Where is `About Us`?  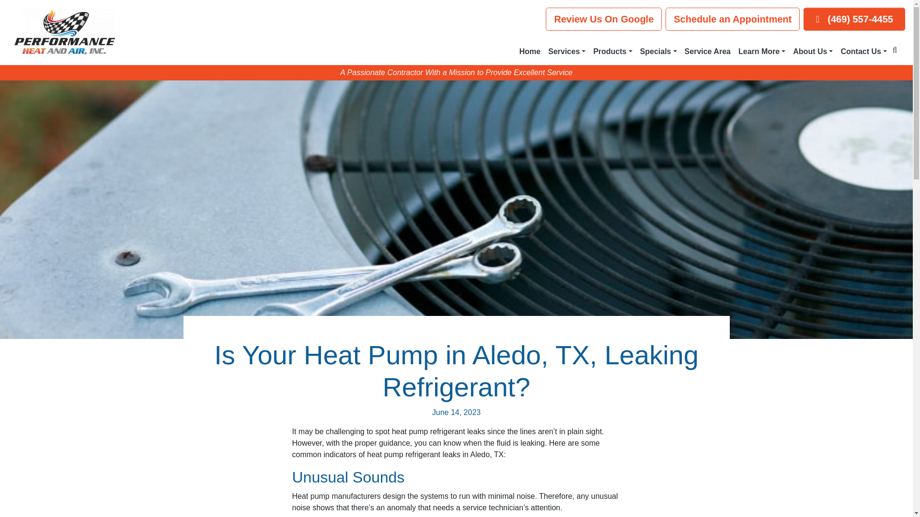
About Us is located at coordinates (813, 52).